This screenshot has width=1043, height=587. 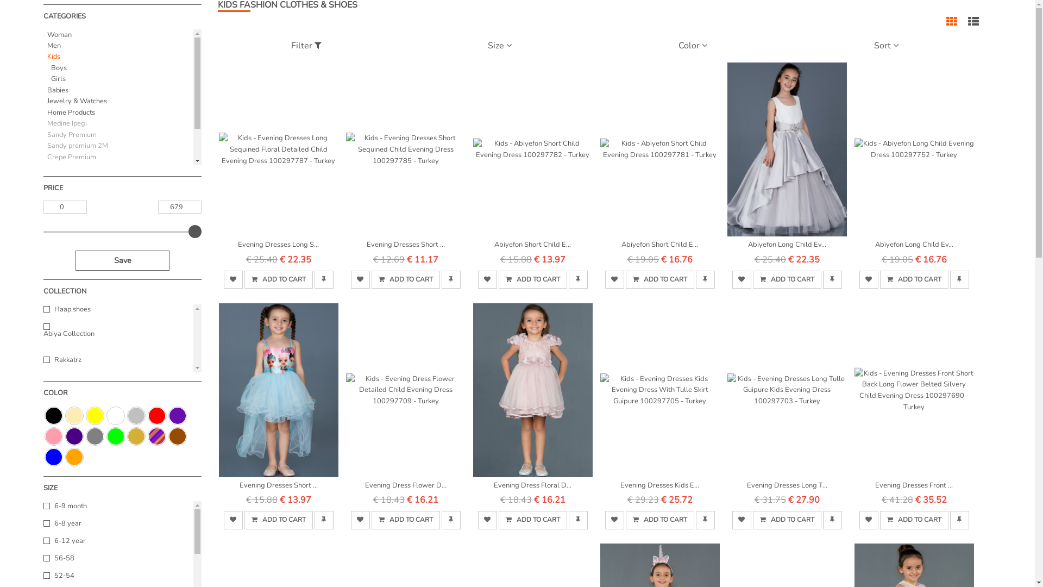 What do you see at coordinates (54, 457) in the screenshot?
I see `Blue` at bounding box center [54, 457].